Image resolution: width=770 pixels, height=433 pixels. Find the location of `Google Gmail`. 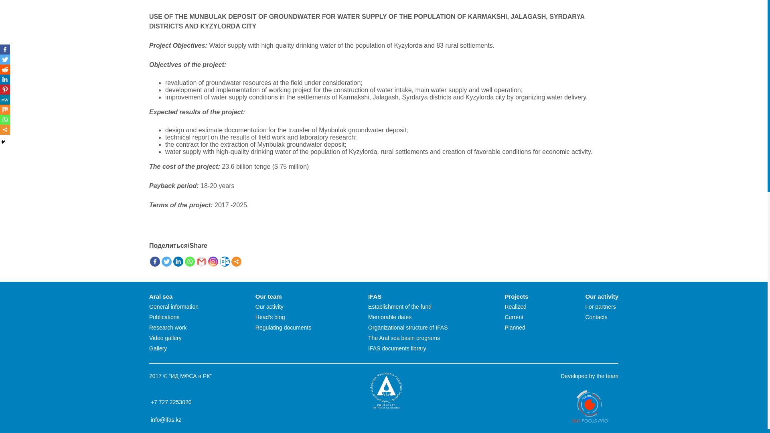

Google Gmail is located at coordinates (201, 261).